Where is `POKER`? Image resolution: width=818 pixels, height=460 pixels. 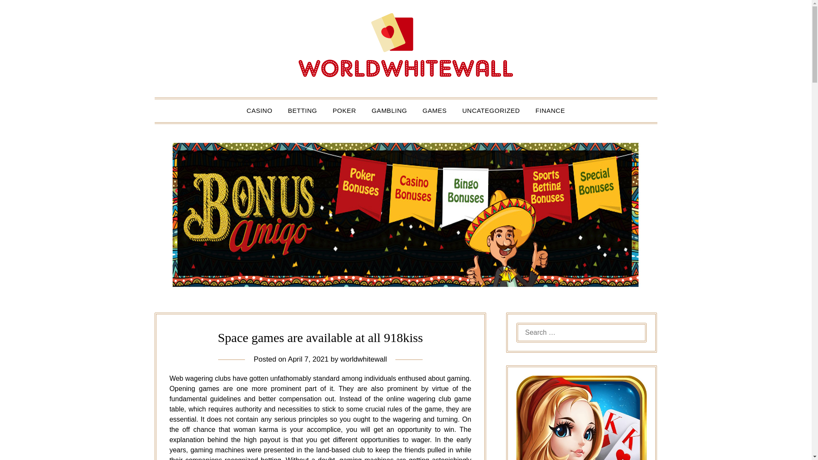
POKER is located at coordinates (344, 111).